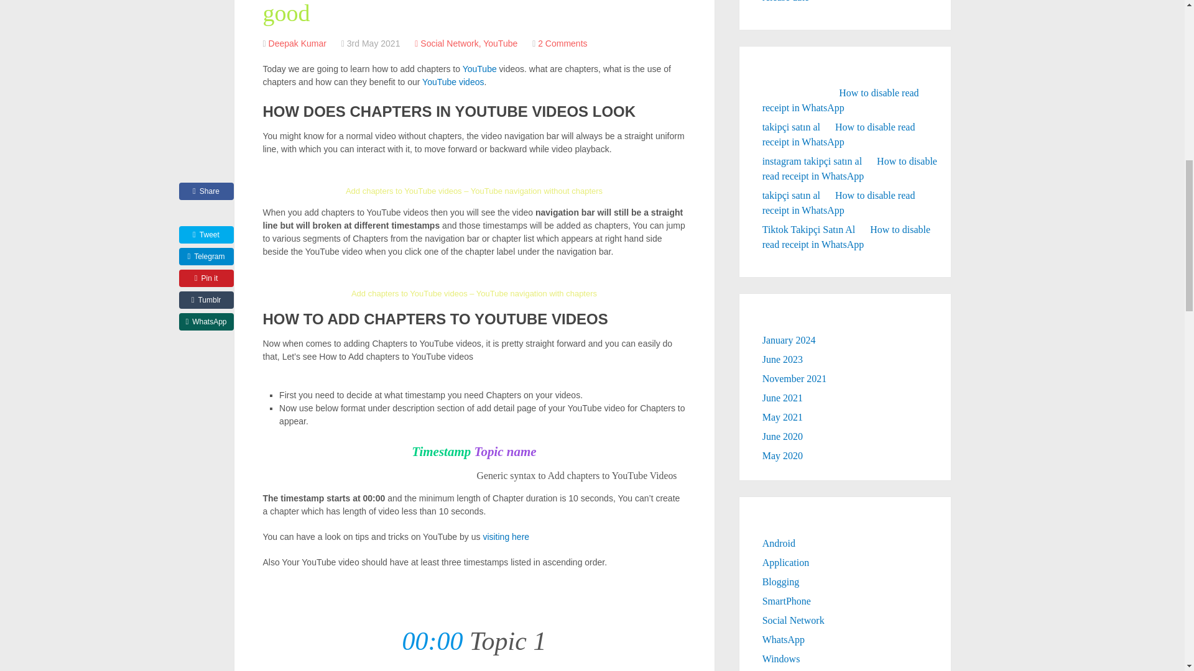  I want to click on Posts by Deepak Kumar, so click(297, 43).